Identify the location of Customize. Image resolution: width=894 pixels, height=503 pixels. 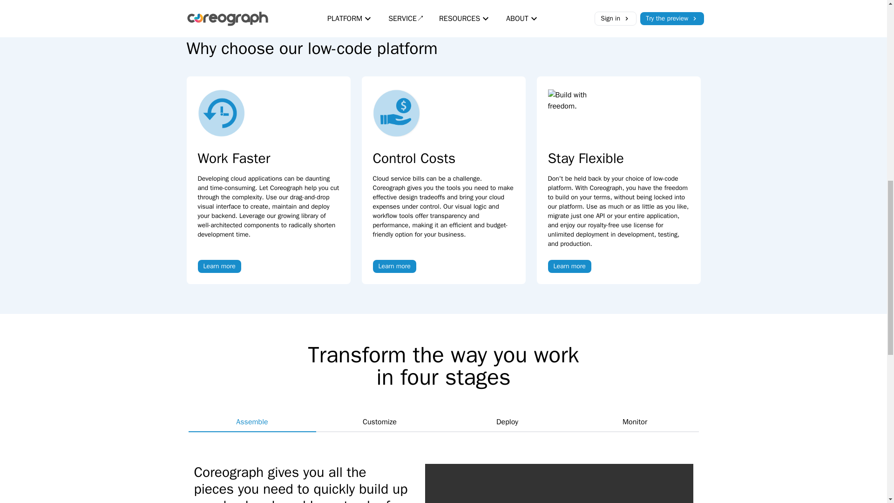
(379, 422).